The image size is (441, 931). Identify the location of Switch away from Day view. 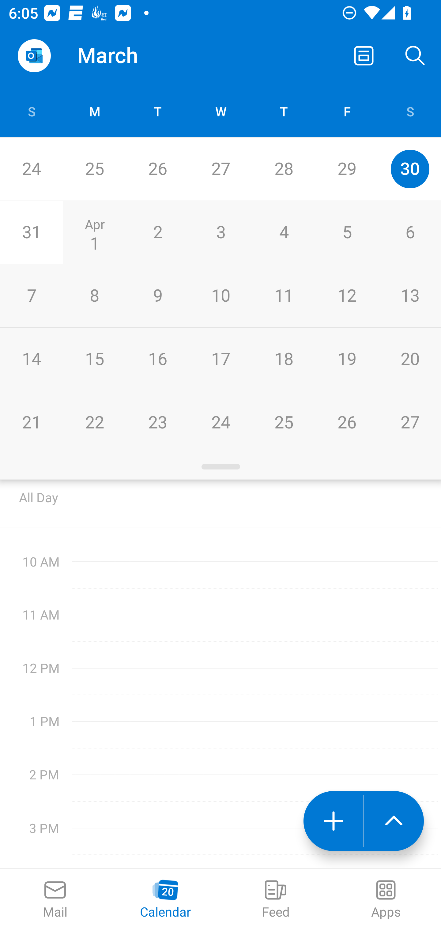
(364, 56).